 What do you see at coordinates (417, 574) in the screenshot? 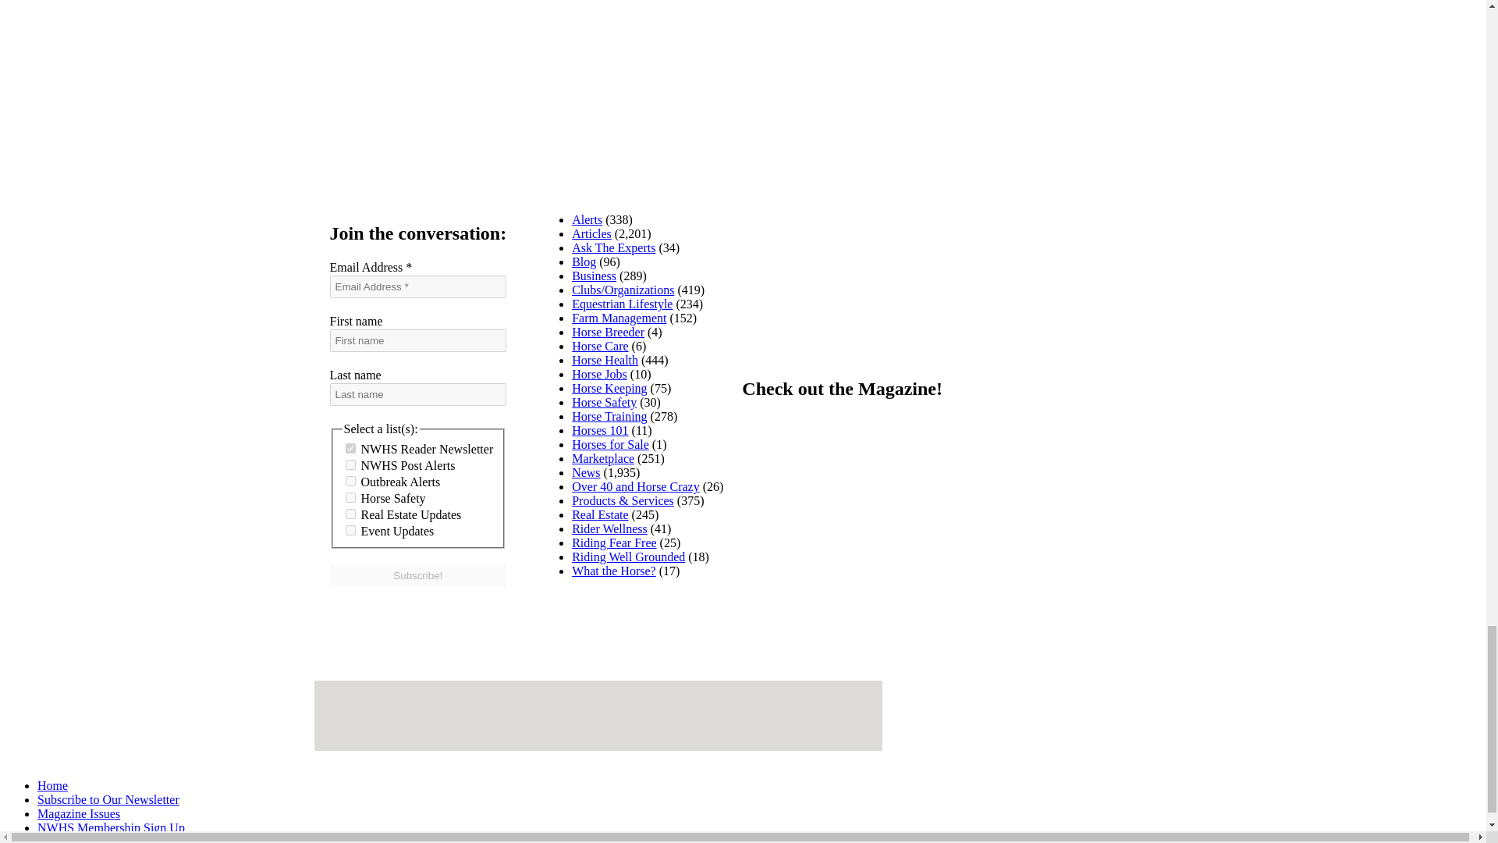
I see `Subscribe!` at bounding box center [417, 574].